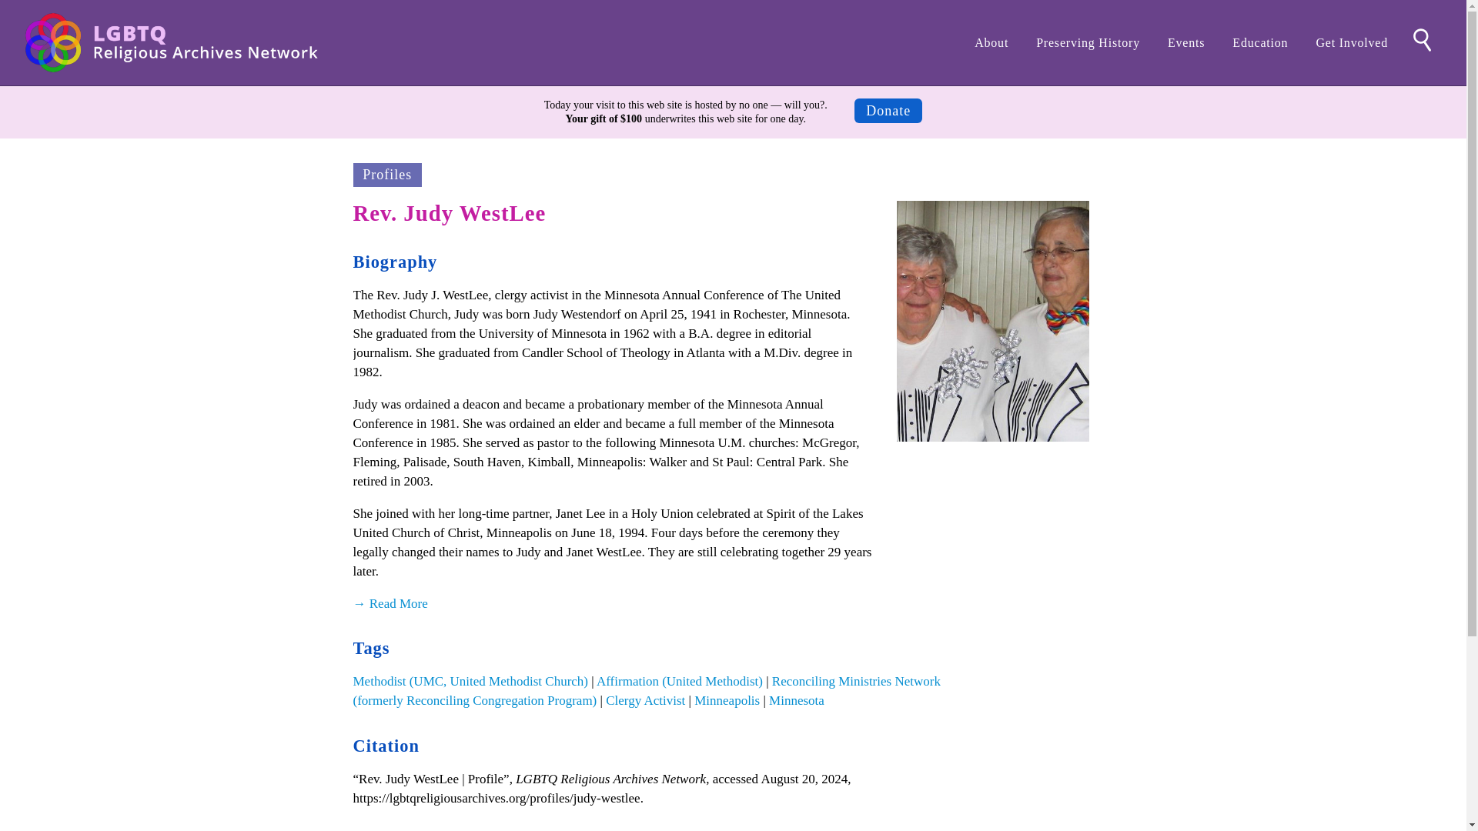 The image size is (1478, 831). I want to click on search, so click(1423, 40).